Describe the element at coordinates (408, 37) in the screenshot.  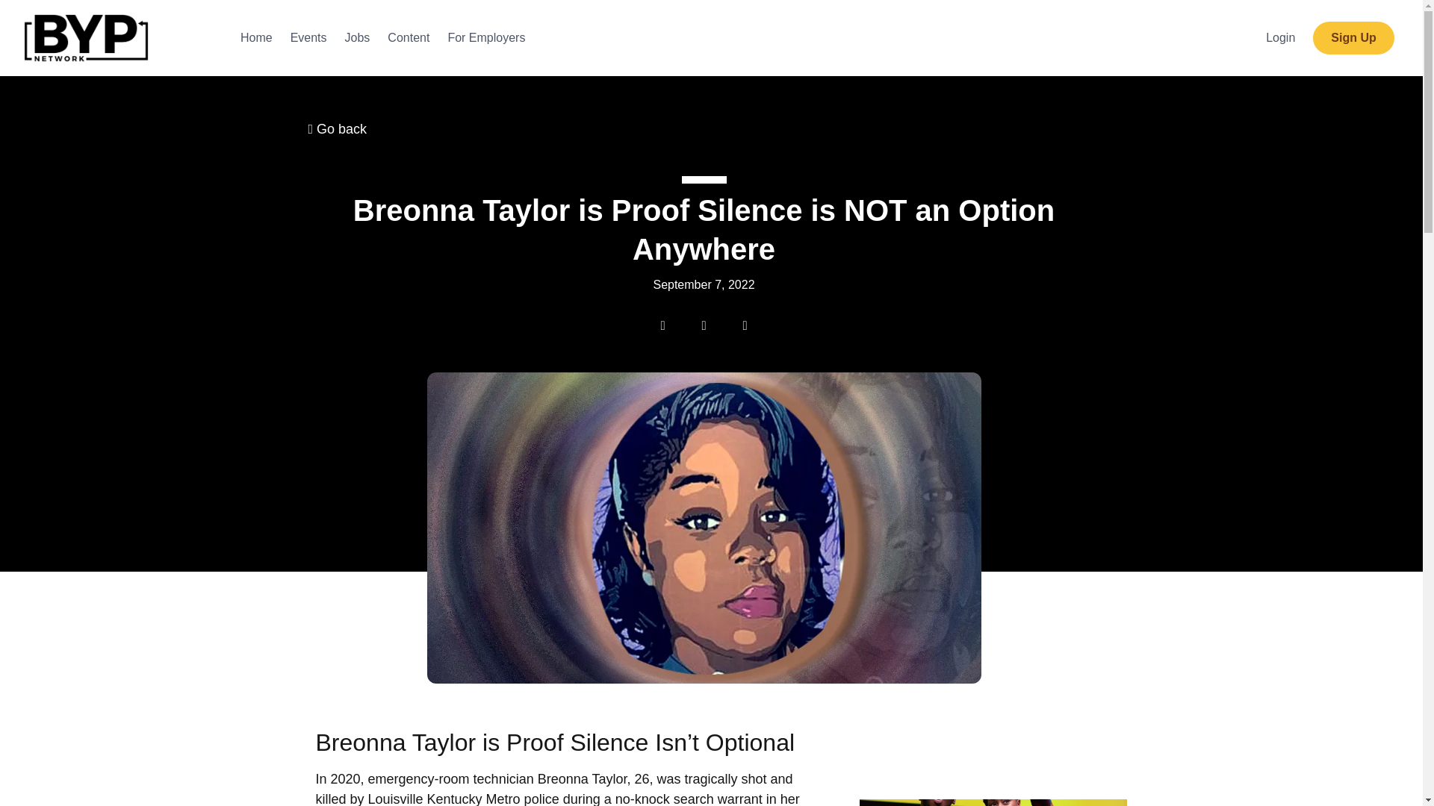
I see `Content` at that location.